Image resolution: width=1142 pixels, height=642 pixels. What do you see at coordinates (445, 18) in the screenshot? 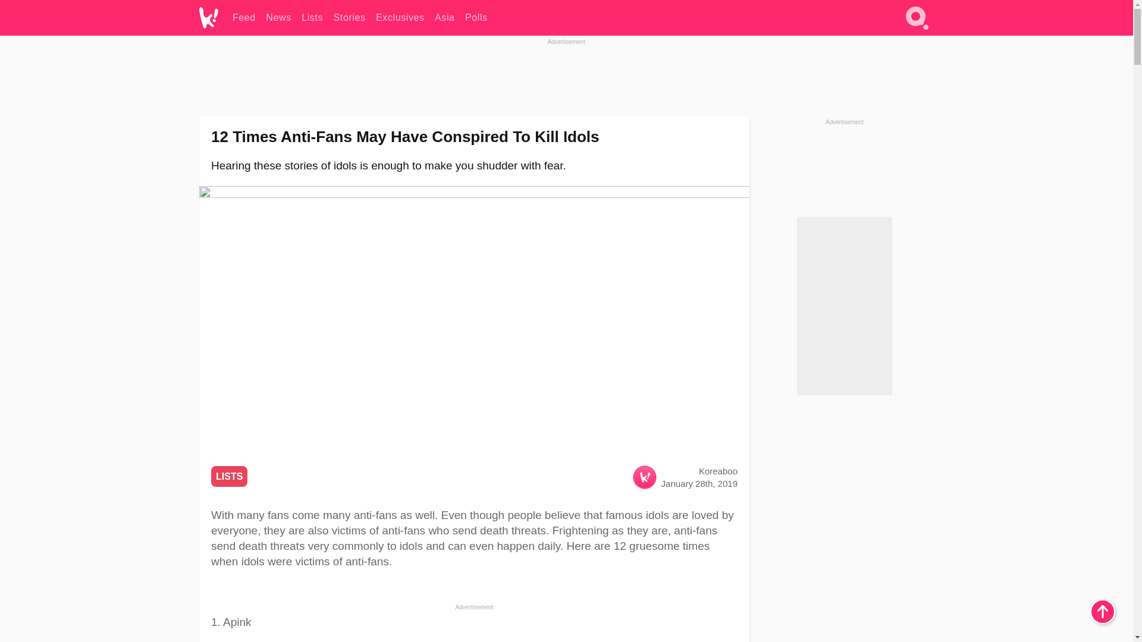
I see `Asia` at bounding box center [445, 18].